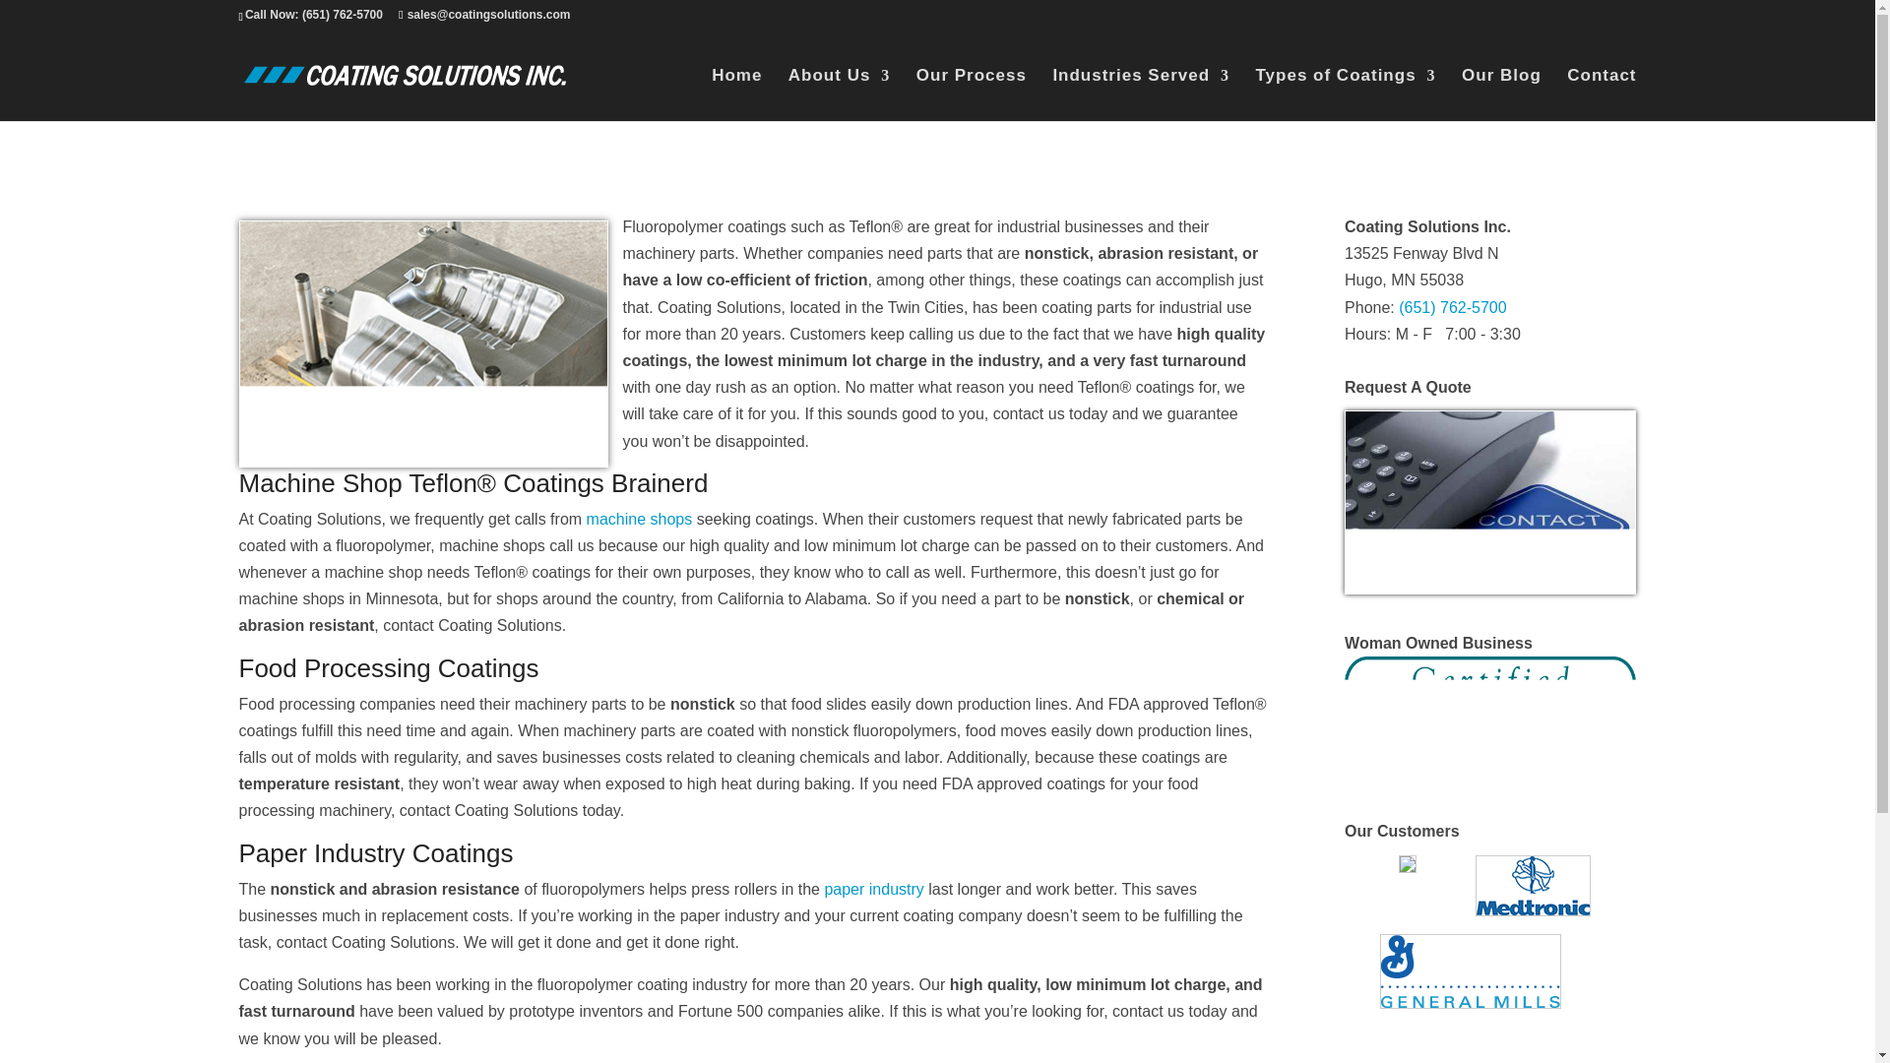 The image size is (1890, 1063). What do you see at coordinates (1347, 94) in the screenshot?
I see `Types of Coatings` at bounding box center [1347, 94].